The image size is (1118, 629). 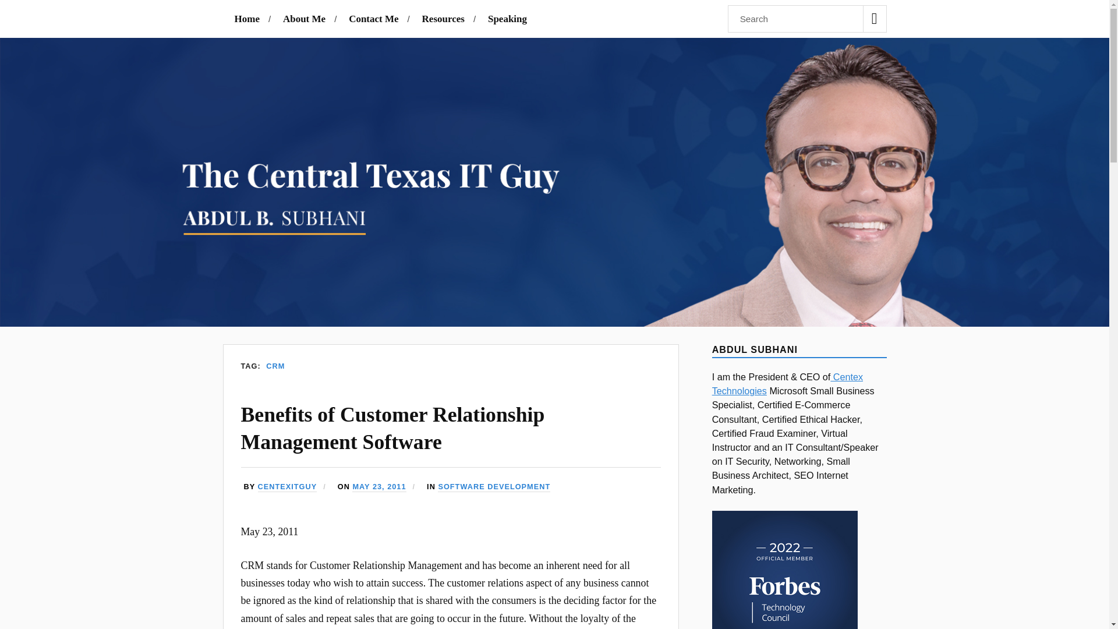 What do you see at coordinates (787, 384) in the screenshot?
I see `Centex Technologies` at bounding box center [787, 384].